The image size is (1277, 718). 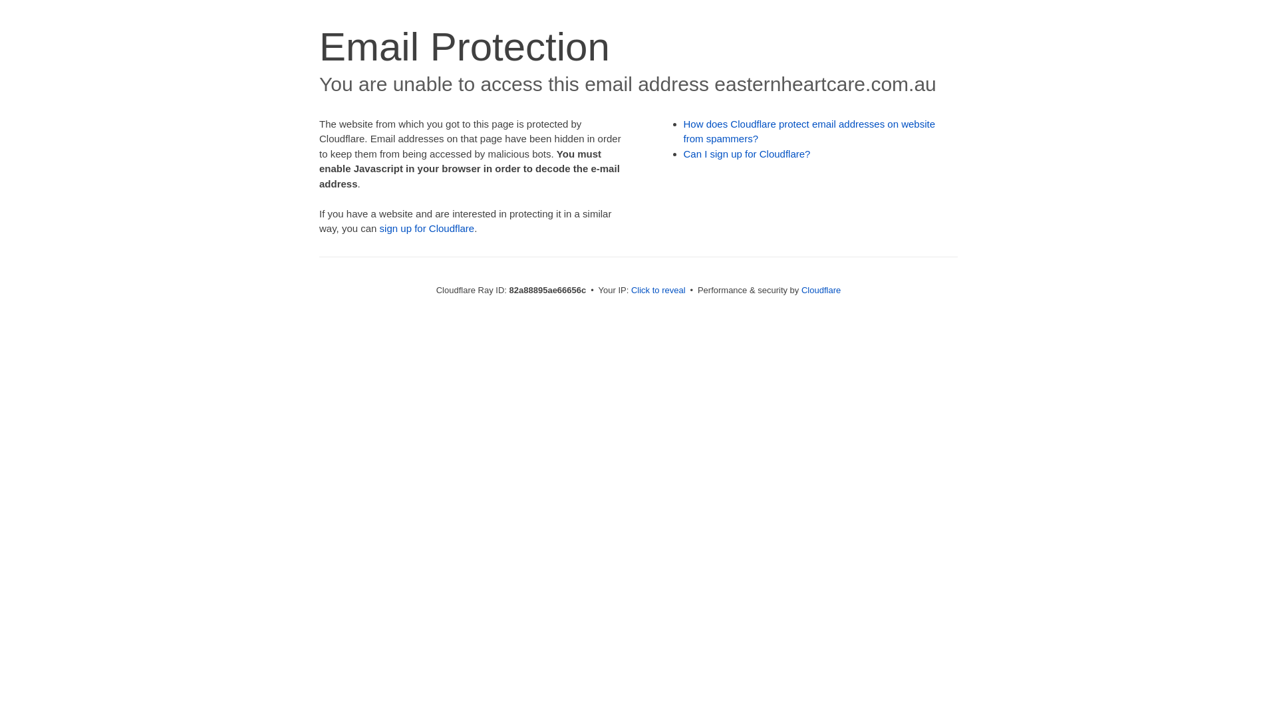 I want to click on Cloudflare, so click(x=821, y=290).